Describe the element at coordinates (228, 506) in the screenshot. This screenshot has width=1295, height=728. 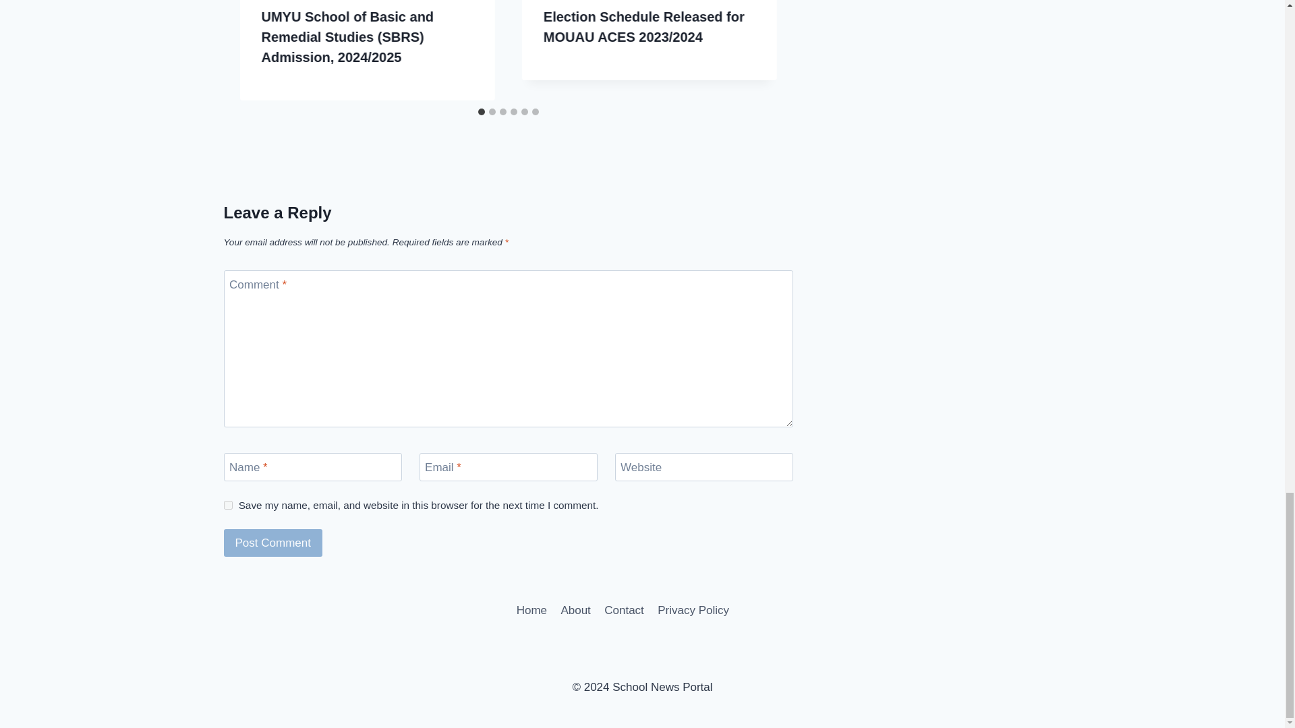
I see `yes` at that location.